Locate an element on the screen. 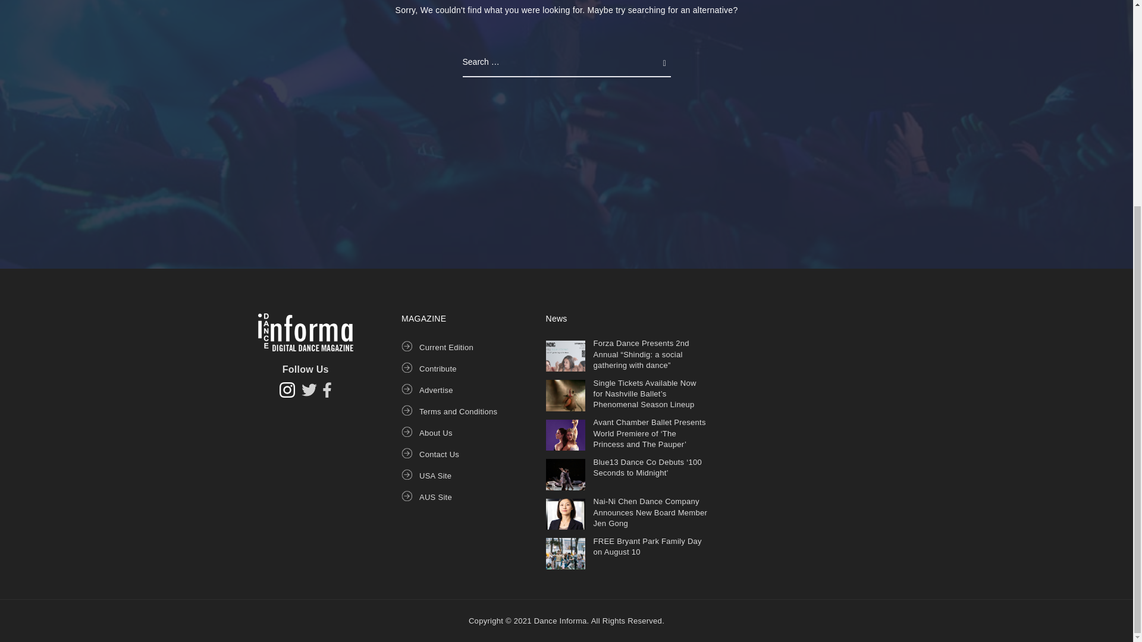 The width and height of the screenshot is (1142, 642). Current Edition is located at coordinates (446, 347).